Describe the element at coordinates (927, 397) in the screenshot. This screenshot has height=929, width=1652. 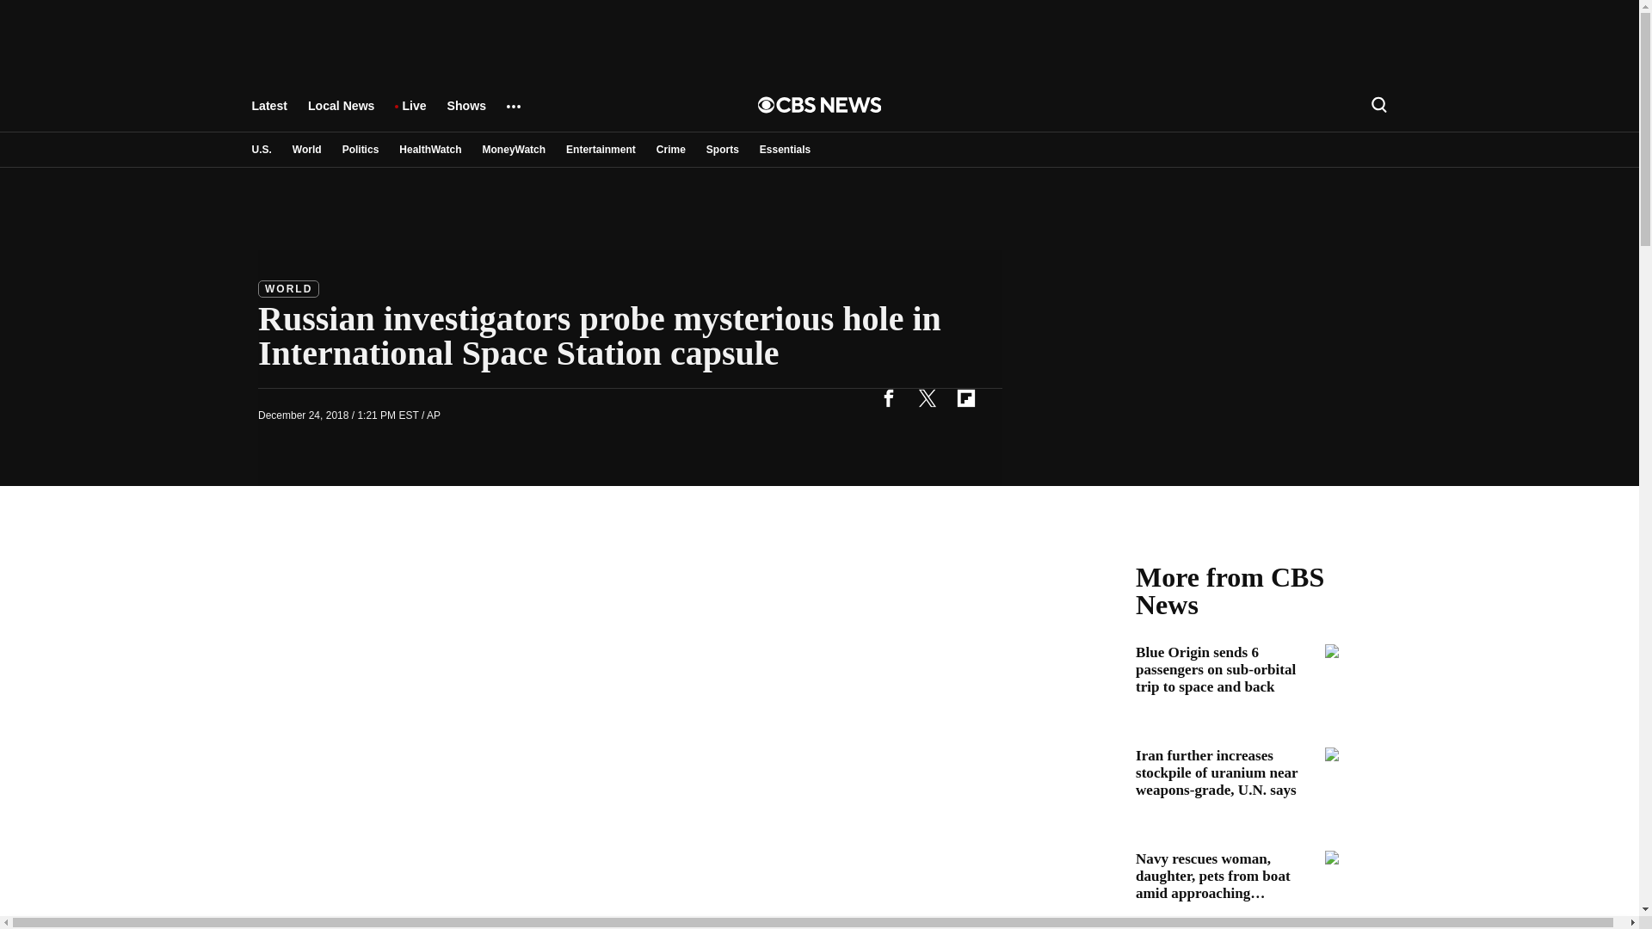
I see `twitter` at that location.